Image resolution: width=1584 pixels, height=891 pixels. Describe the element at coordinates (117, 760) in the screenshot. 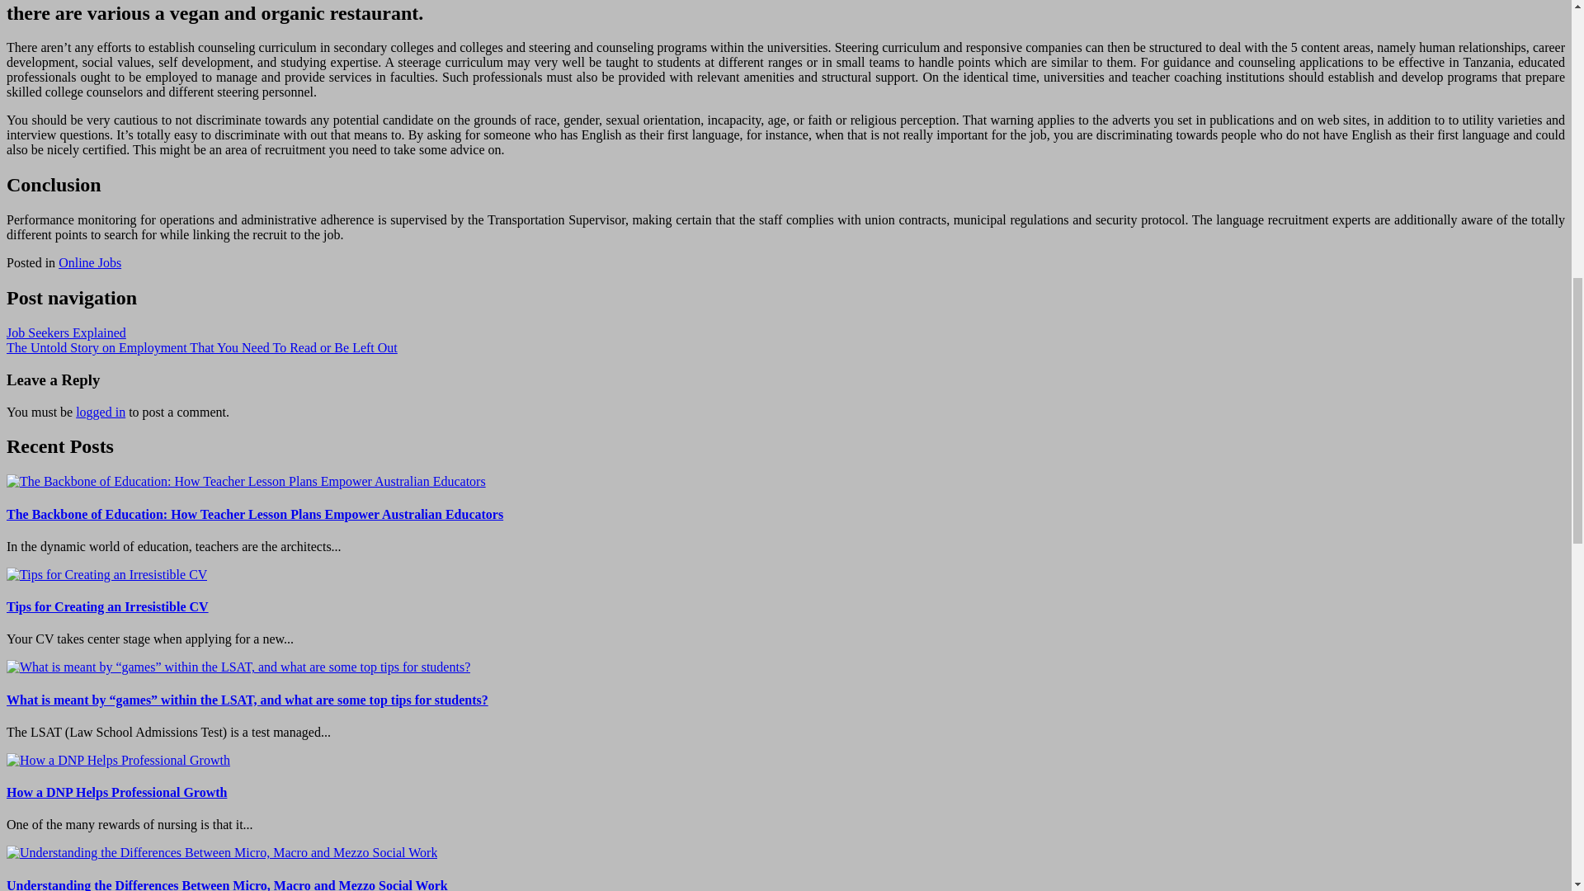

I see `How a DNP Helps Professional Growth` at that location.